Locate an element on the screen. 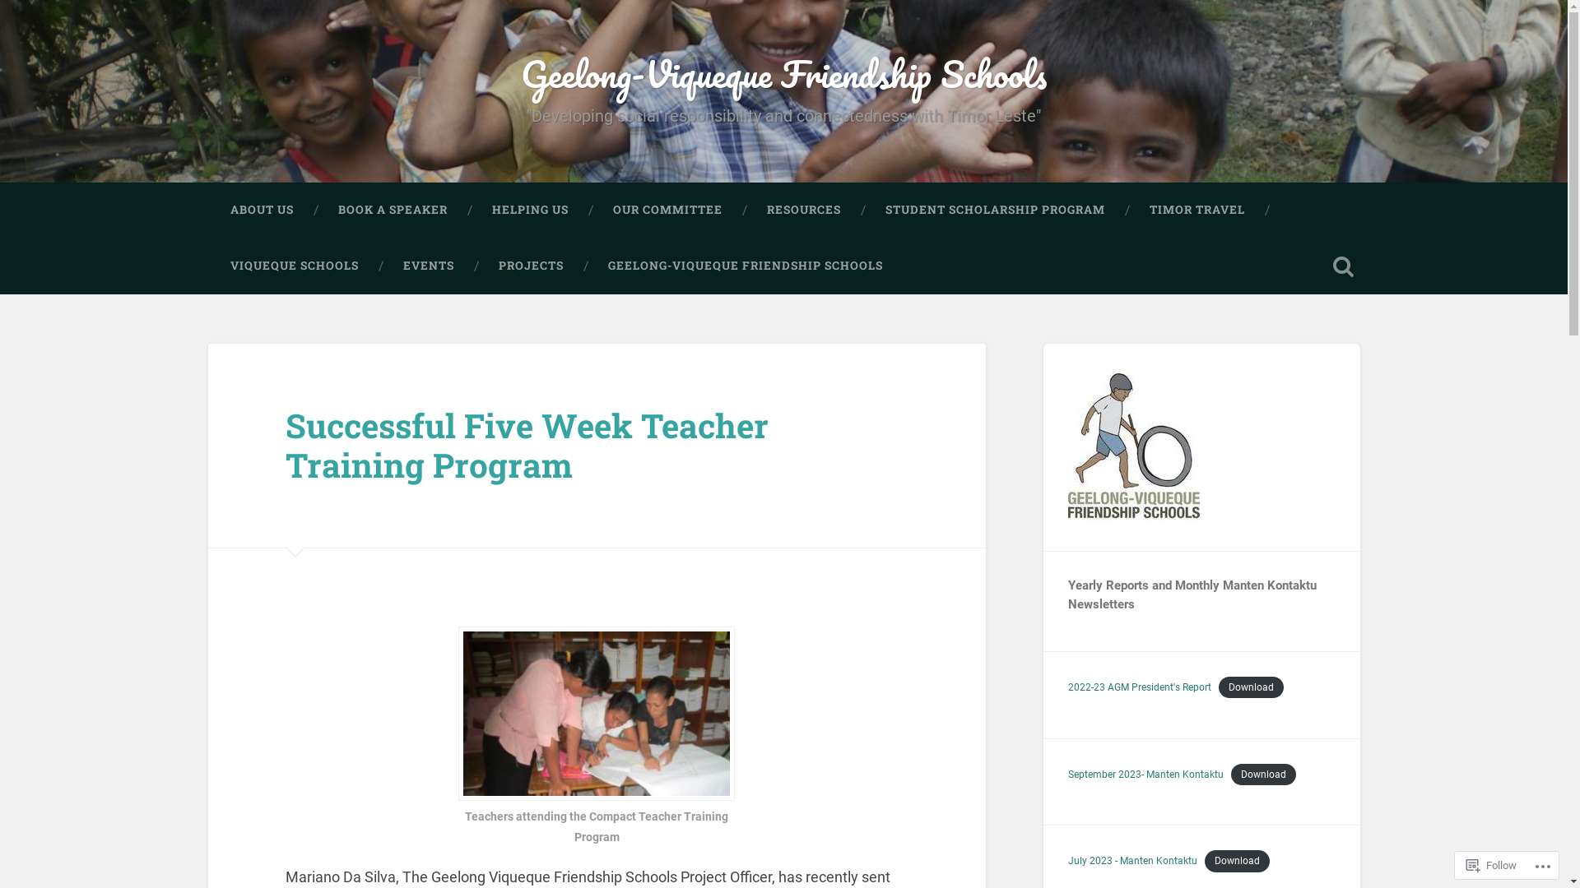 Image resolution: width=1580 pixels, height=888 pixels. ABOUT US is located at coordinates (262, 210).